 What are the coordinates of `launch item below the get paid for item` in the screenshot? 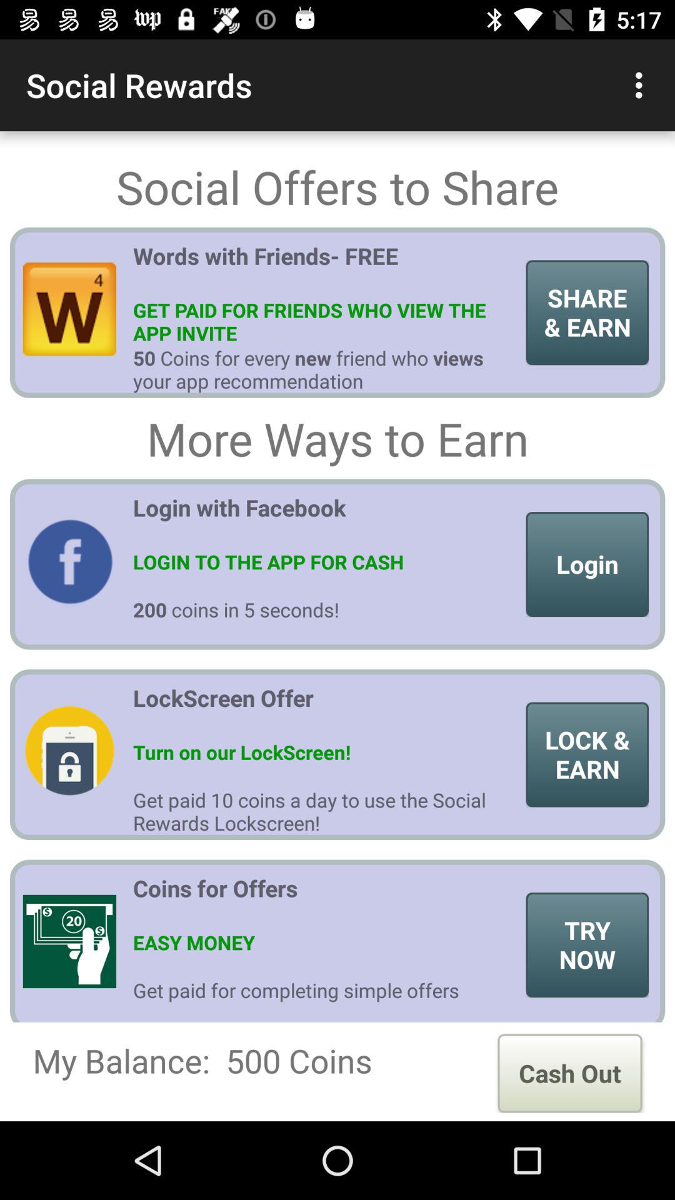 It's located at (570, 1073).